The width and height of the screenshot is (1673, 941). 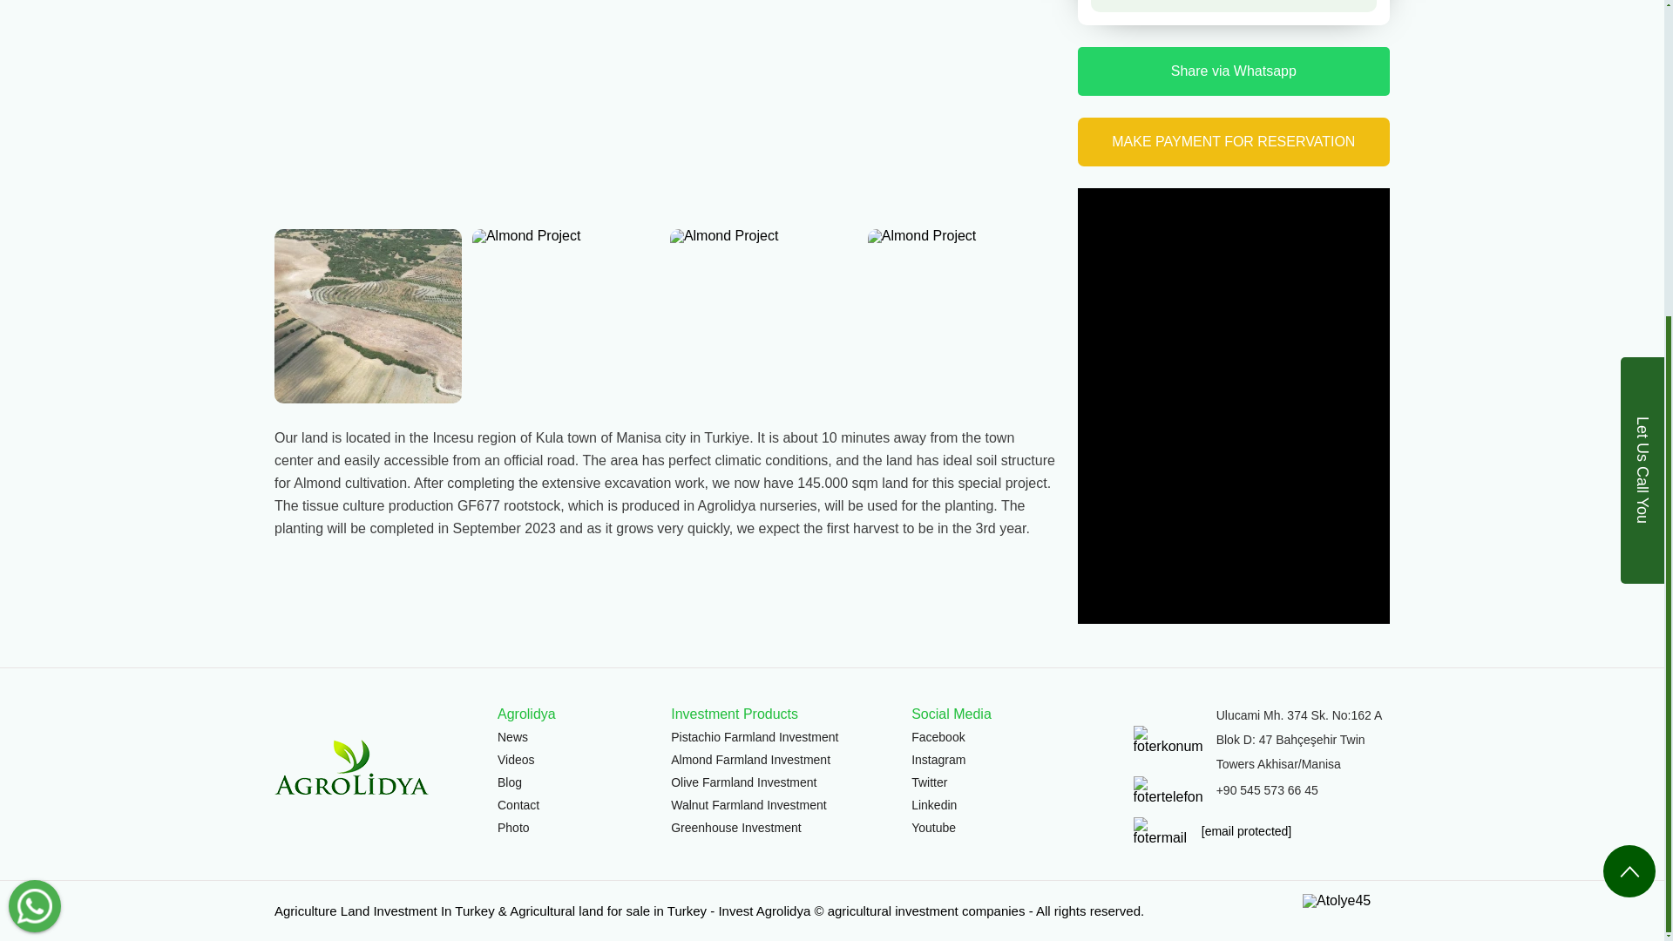 I want to click on Contact, so click(x=518, y=805).